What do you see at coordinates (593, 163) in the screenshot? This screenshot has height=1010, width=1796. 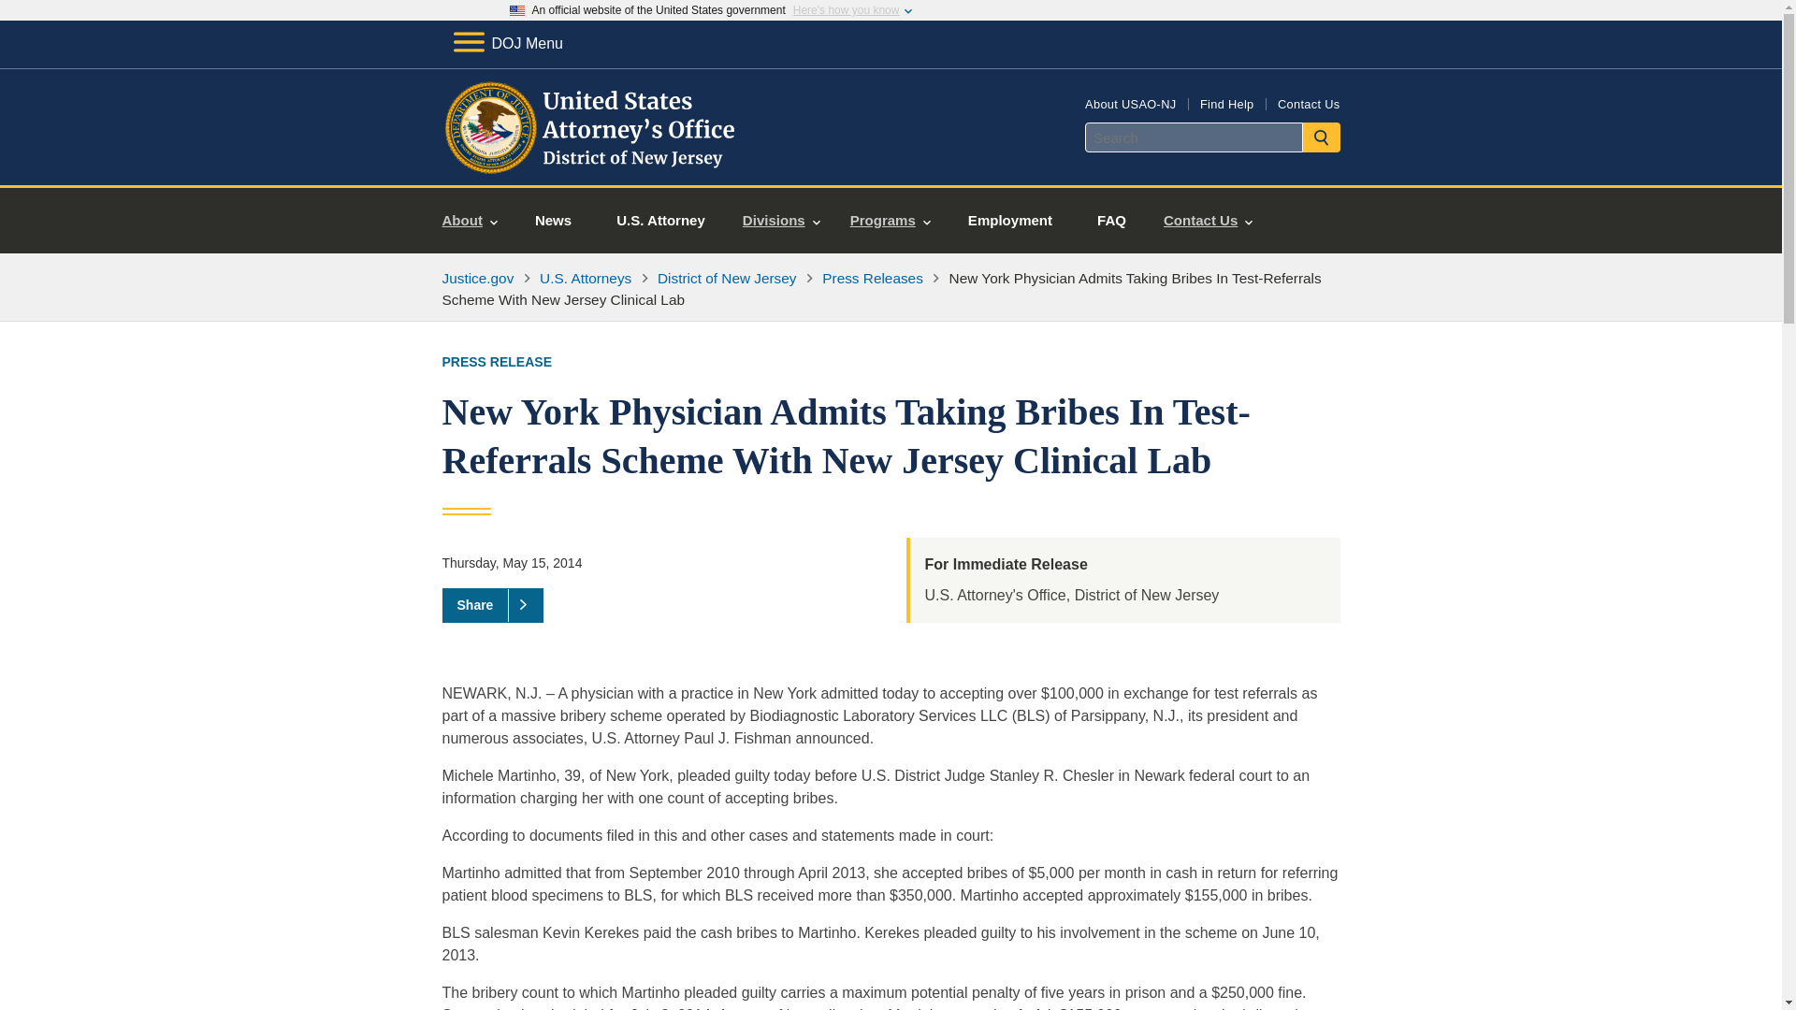 I see `Home` at bounding box center [593, 163].